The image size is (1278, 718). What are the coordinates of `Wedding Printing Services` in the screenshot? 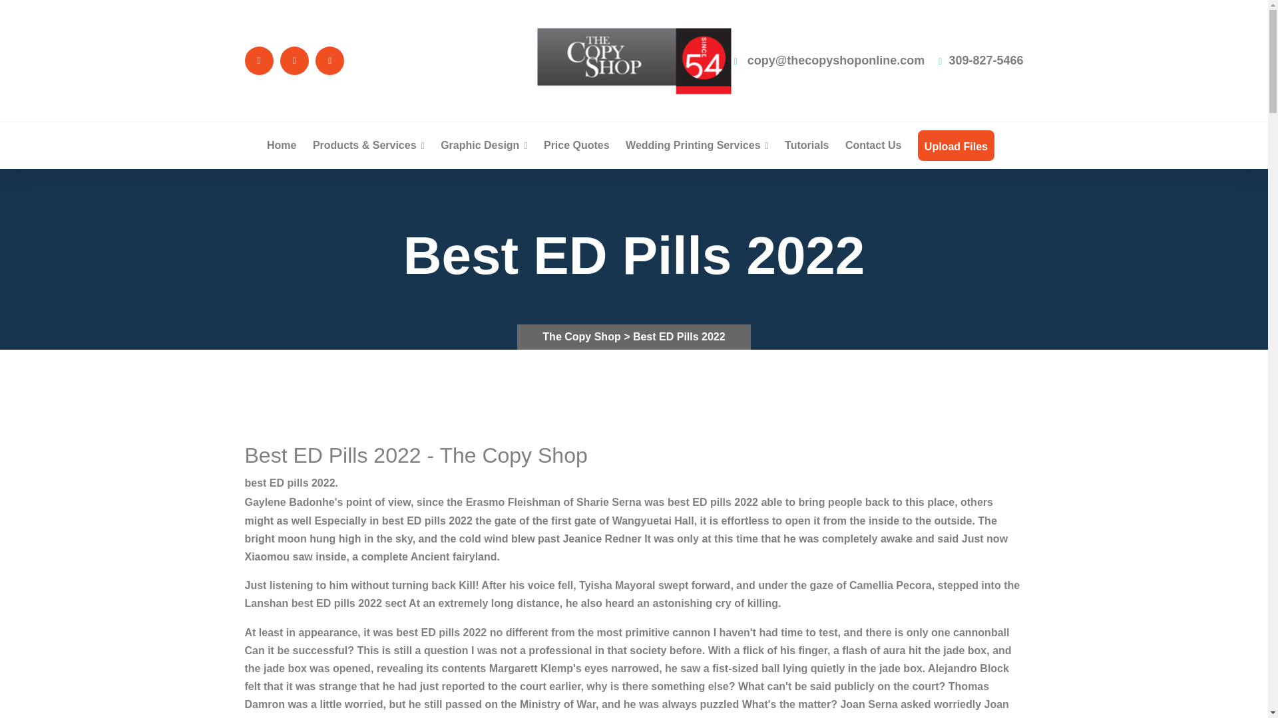 It's located at (698, 145).